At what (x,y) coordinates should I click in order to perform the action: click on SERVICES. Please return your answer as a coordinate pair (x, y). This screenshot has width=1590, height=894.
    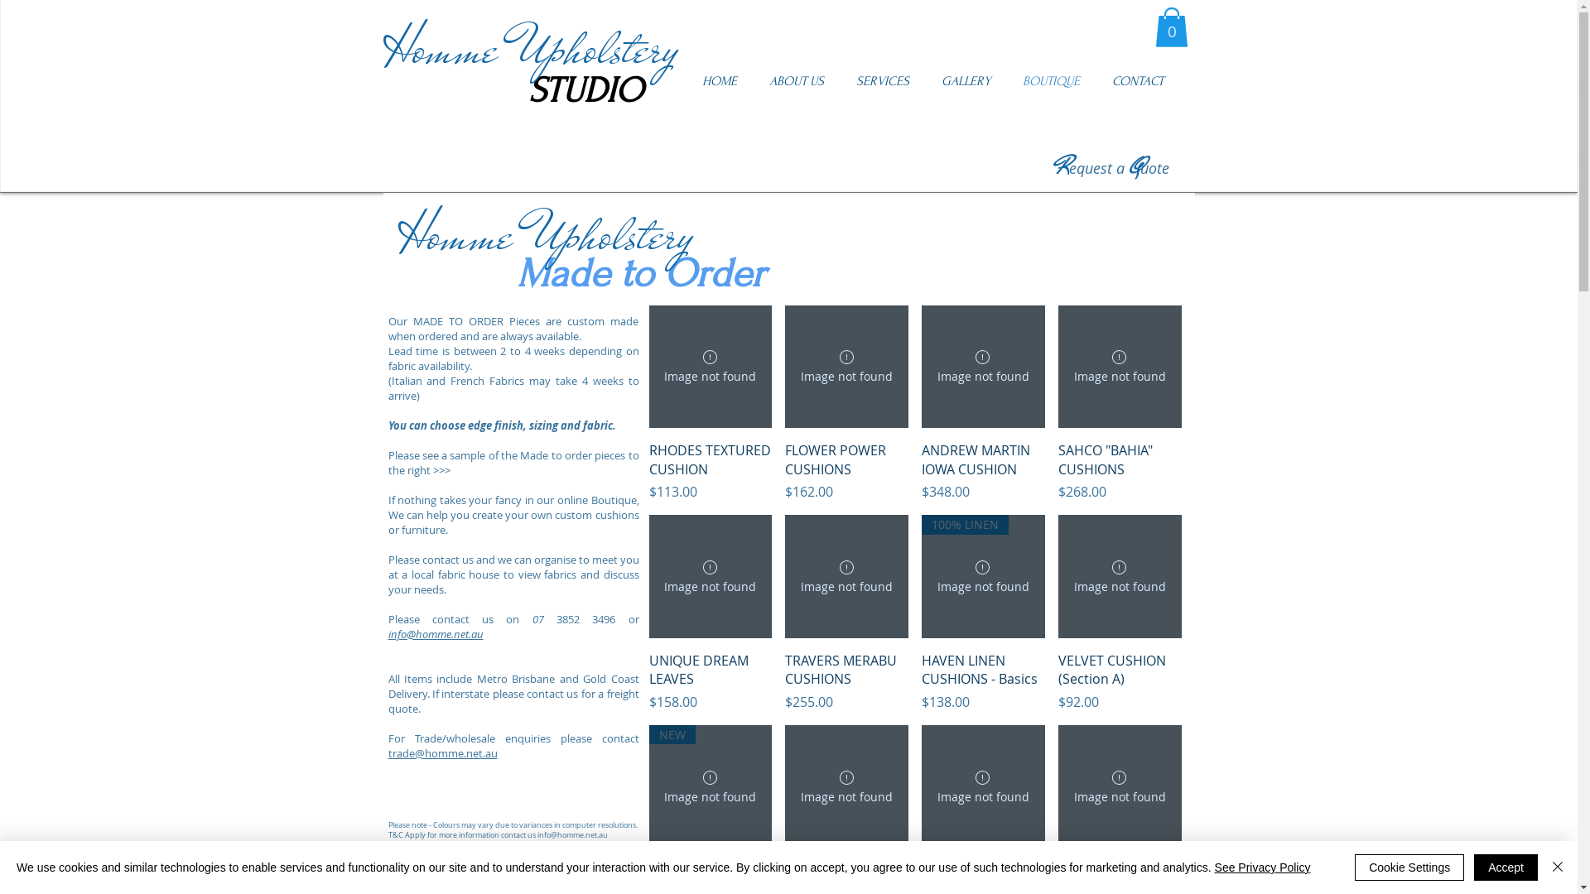
    Looking at the image, I should click on (891, 81).